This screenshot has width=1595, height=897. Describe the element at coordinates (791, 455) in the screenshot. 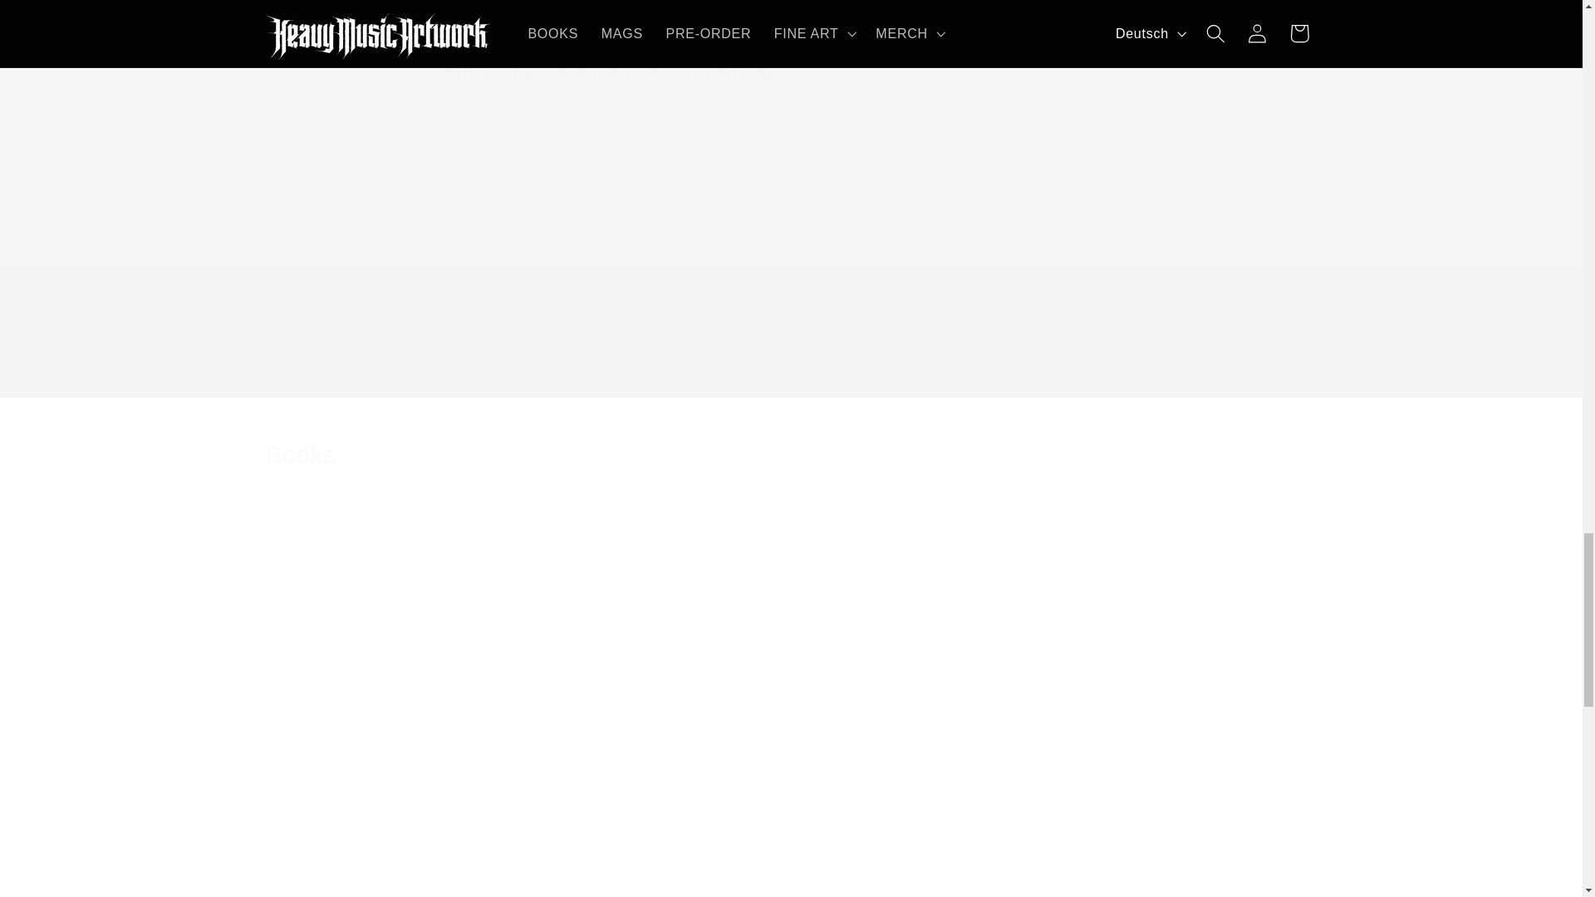

I see `Books` at that location.